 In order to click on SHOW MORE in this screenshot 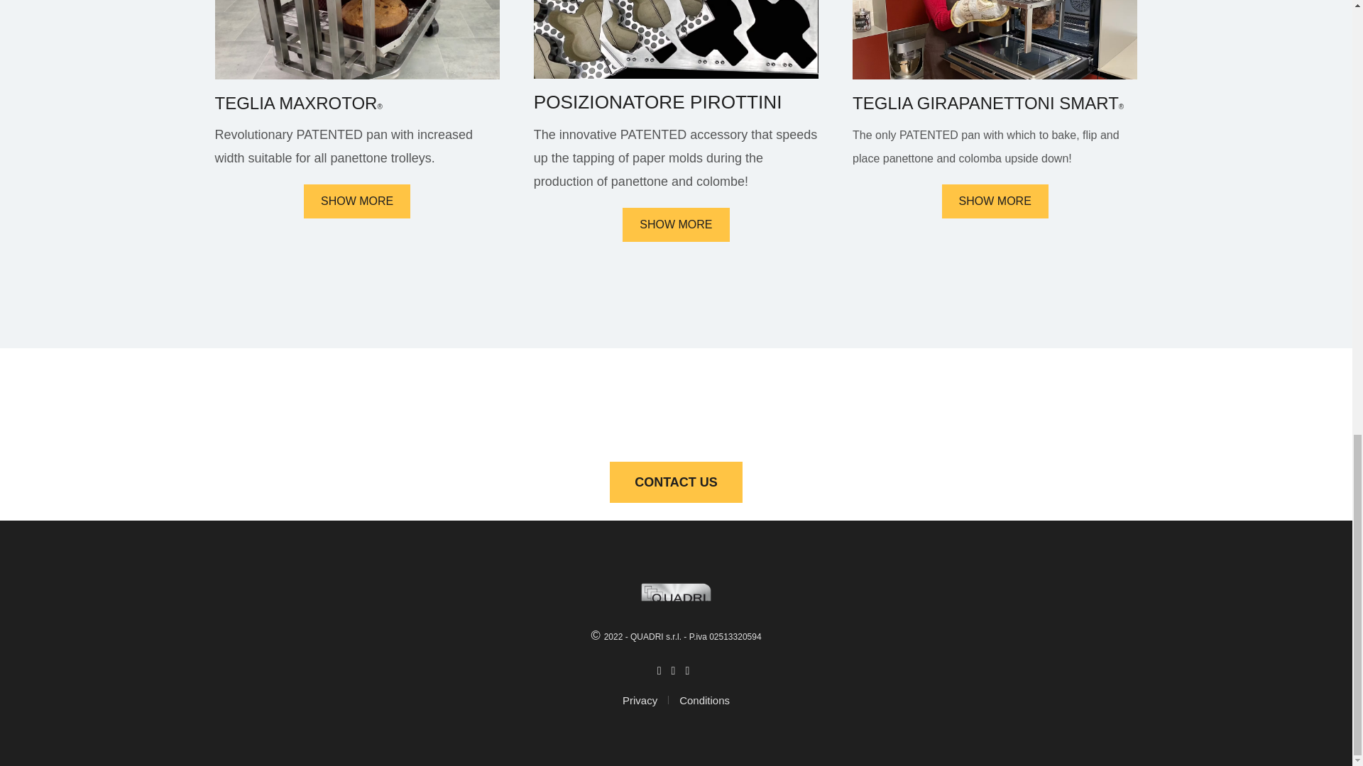, I will do `click(995, 201)`.